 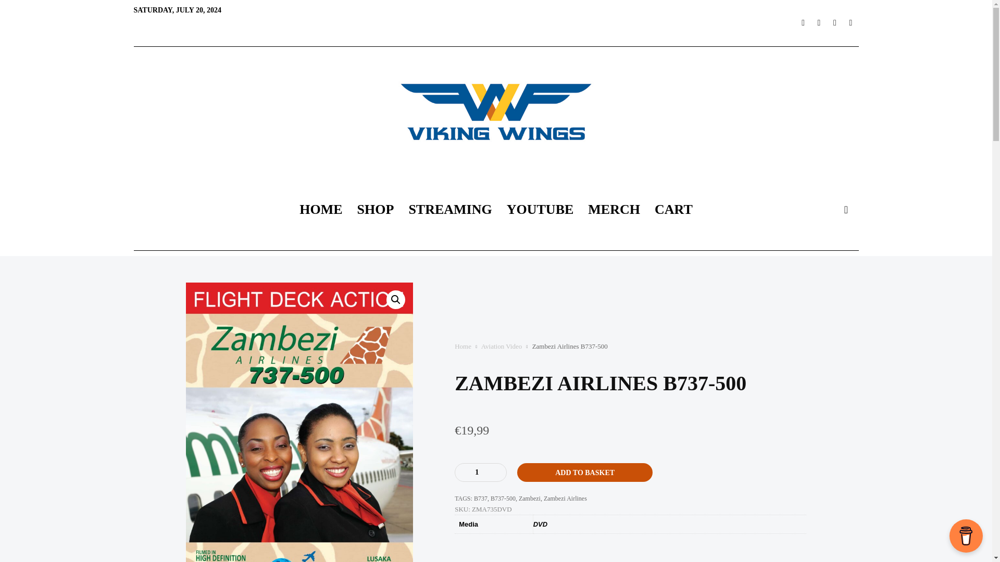 I want to click on SHOP, so click(x=376, y=209).